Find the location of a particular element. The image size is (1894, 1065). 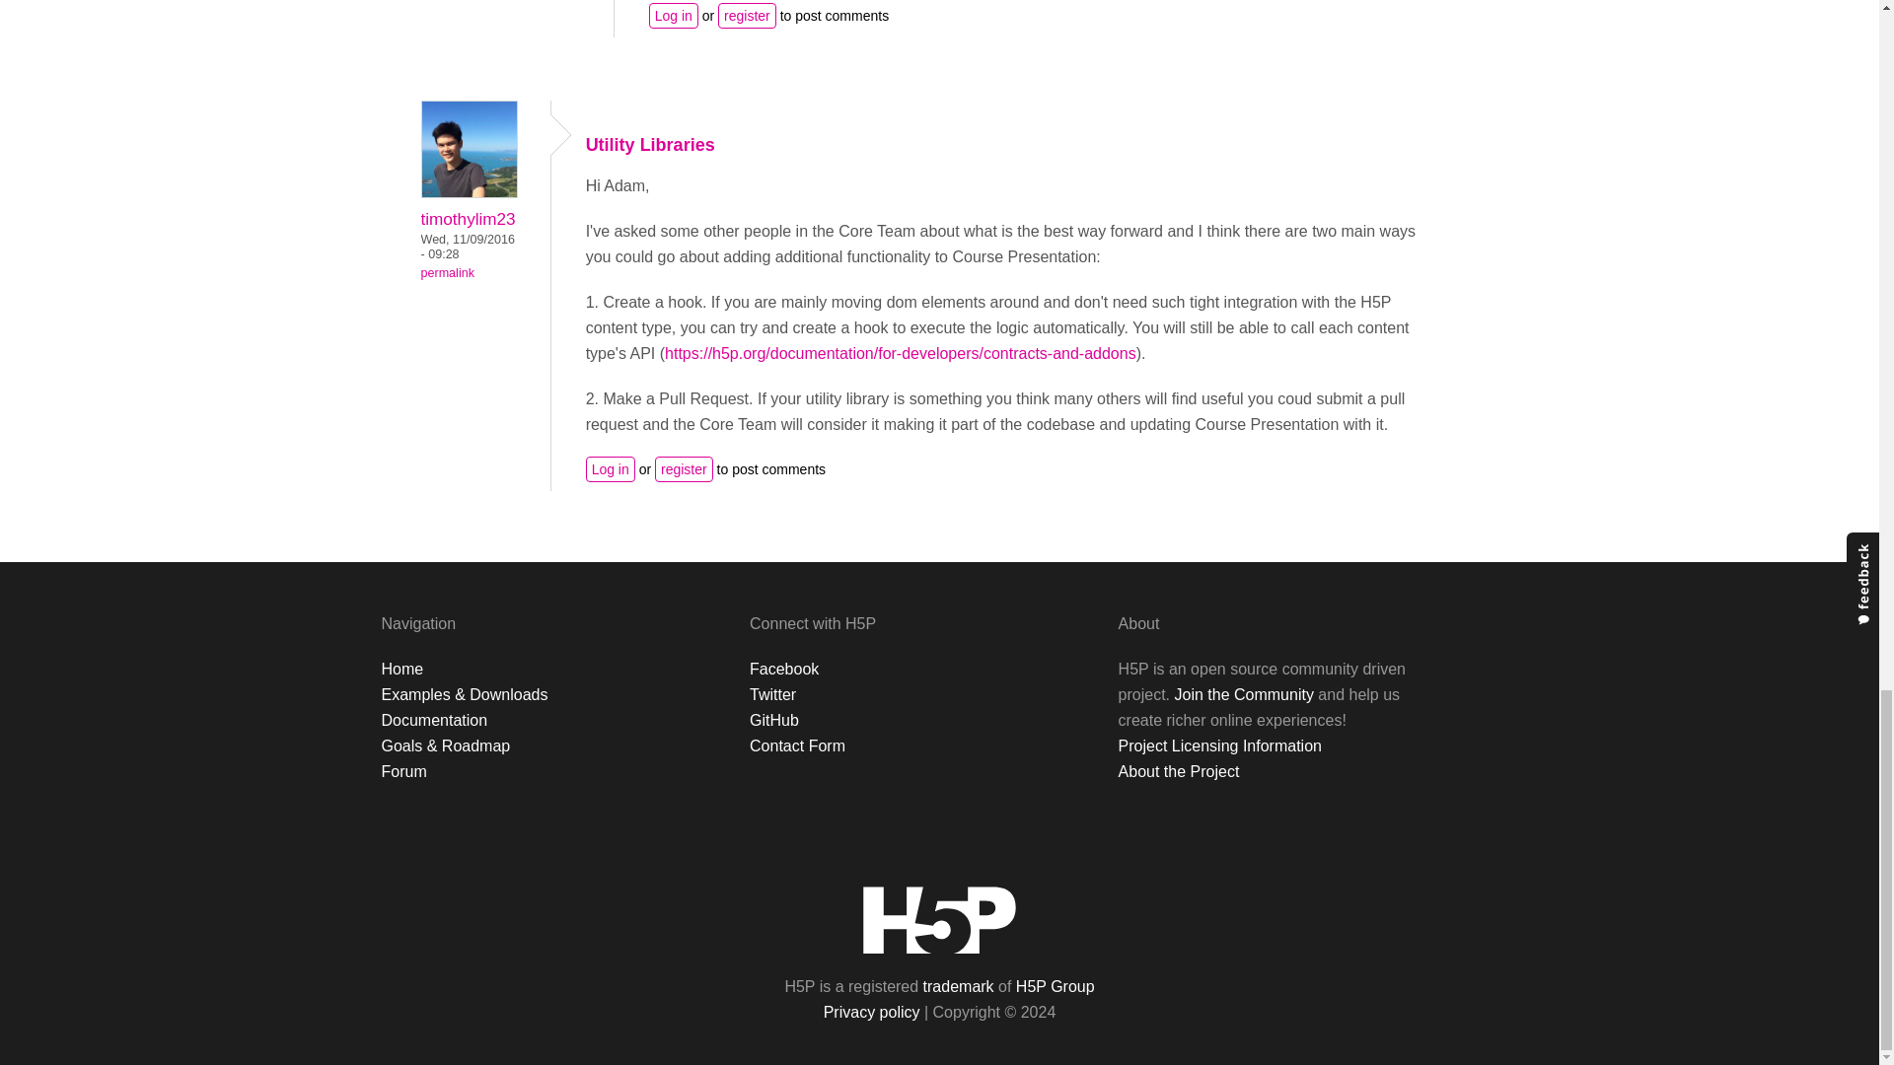

register is located at coordinates (747, 16).